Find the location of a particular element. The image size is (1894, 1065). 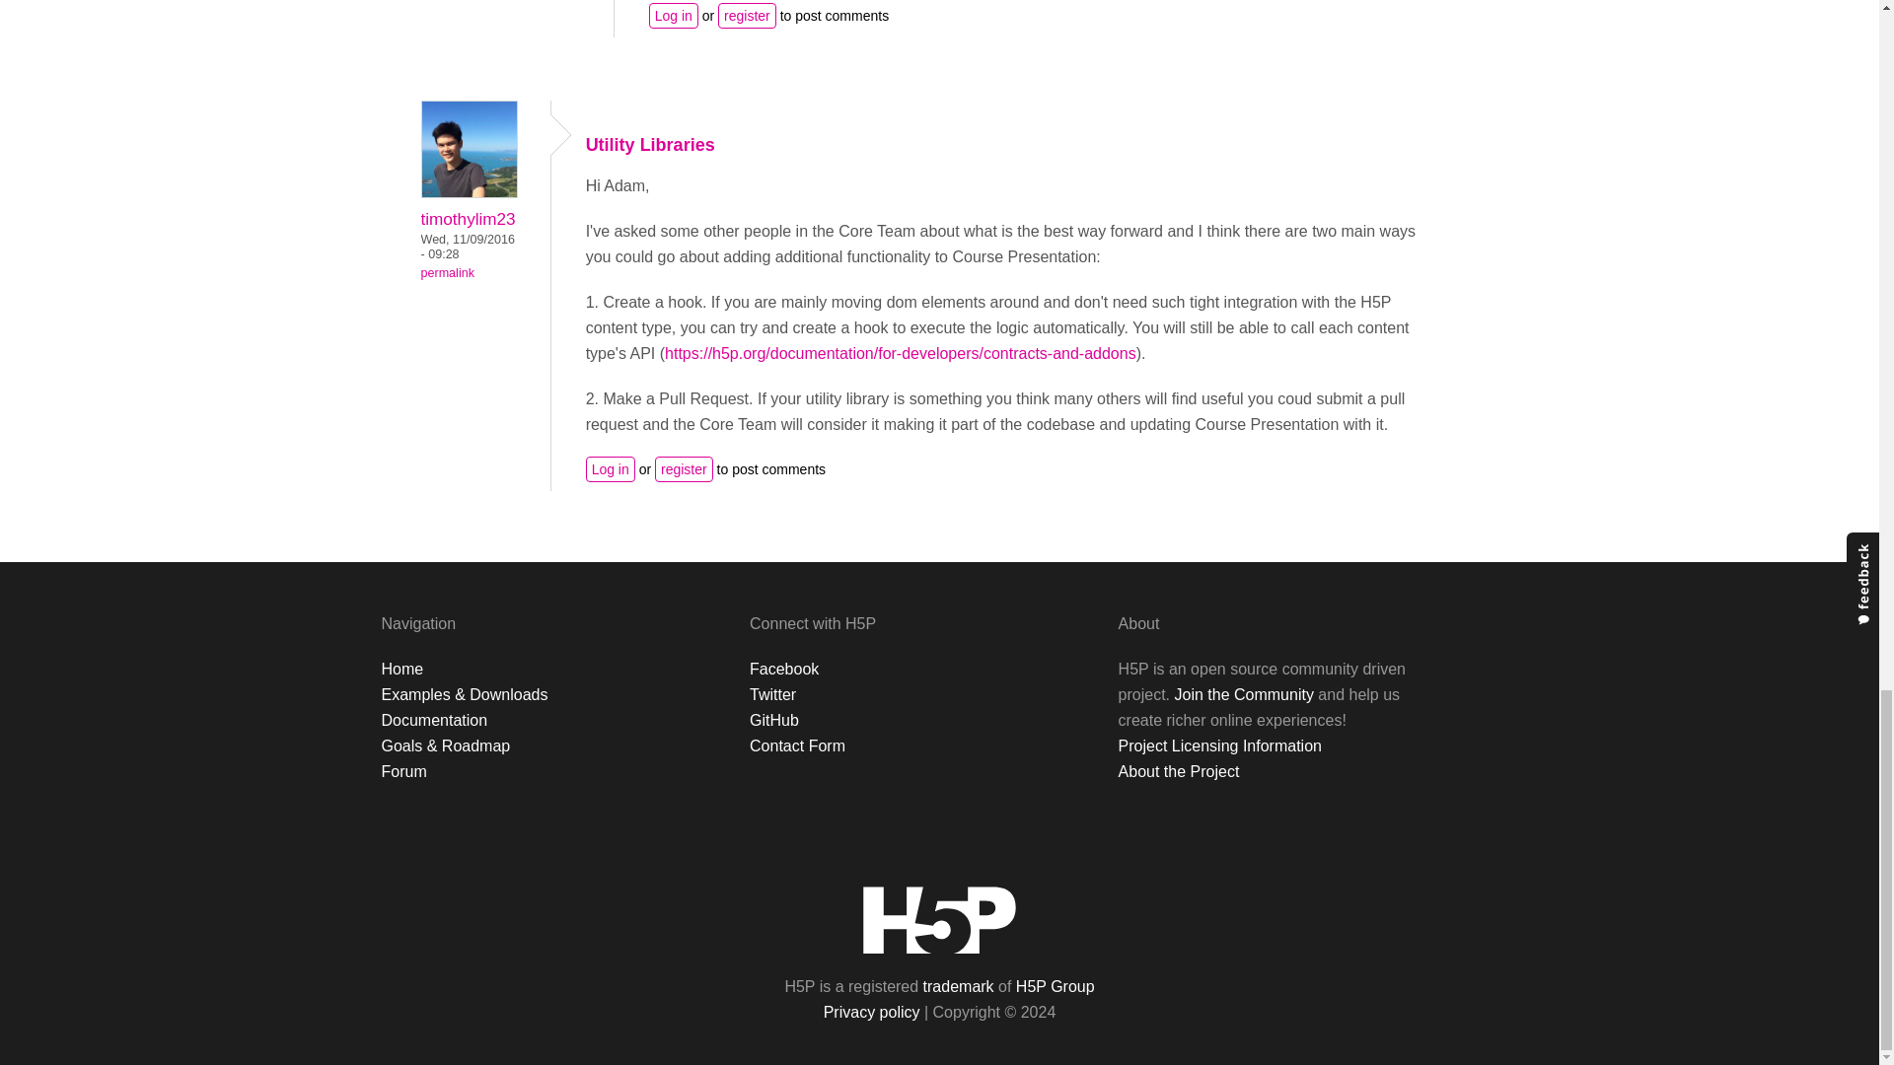

register is located at coordinates (747, 16).